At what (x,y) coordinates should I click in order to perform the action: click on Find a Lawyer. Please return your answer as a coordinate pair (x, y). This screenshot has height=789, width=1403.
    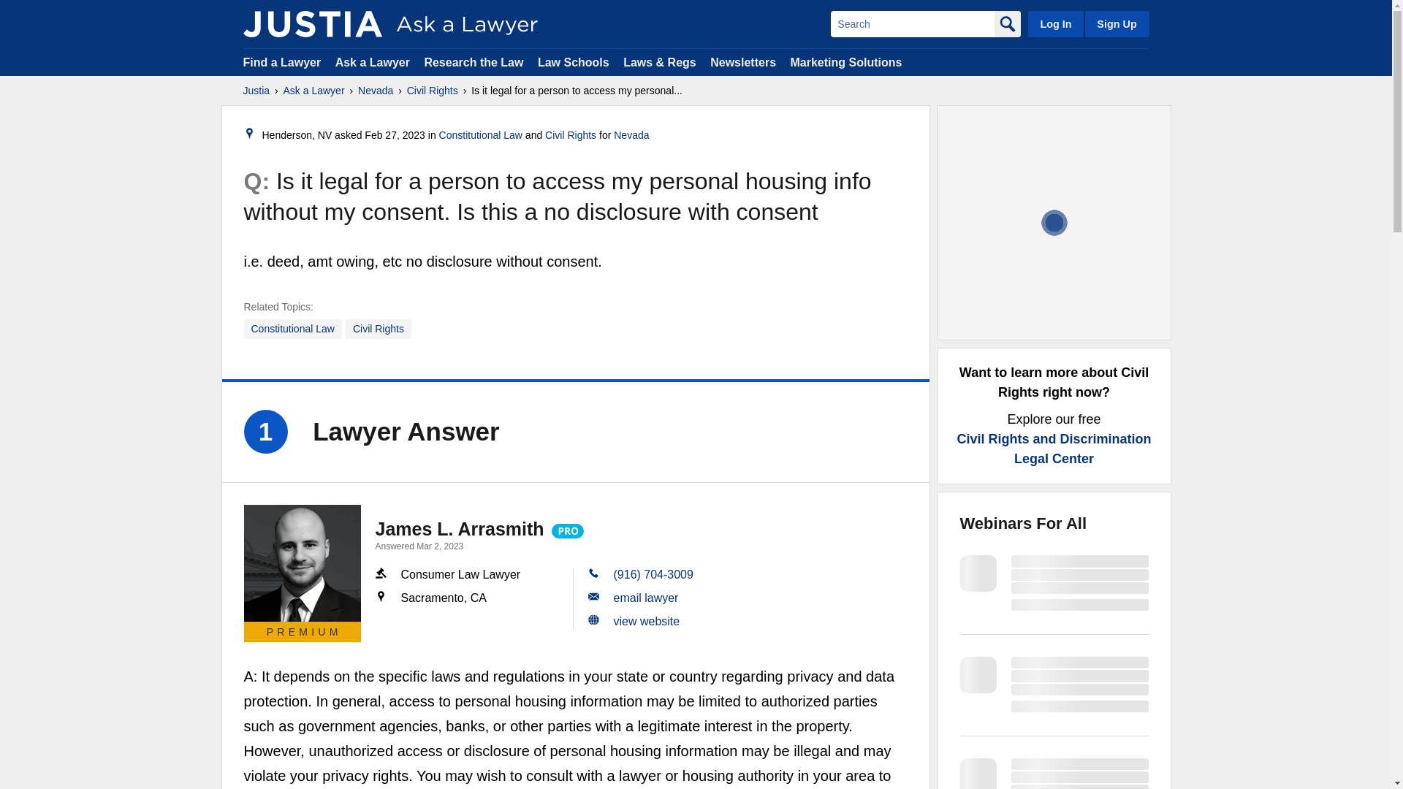
    Looking at the image, I should click on (282, 61).